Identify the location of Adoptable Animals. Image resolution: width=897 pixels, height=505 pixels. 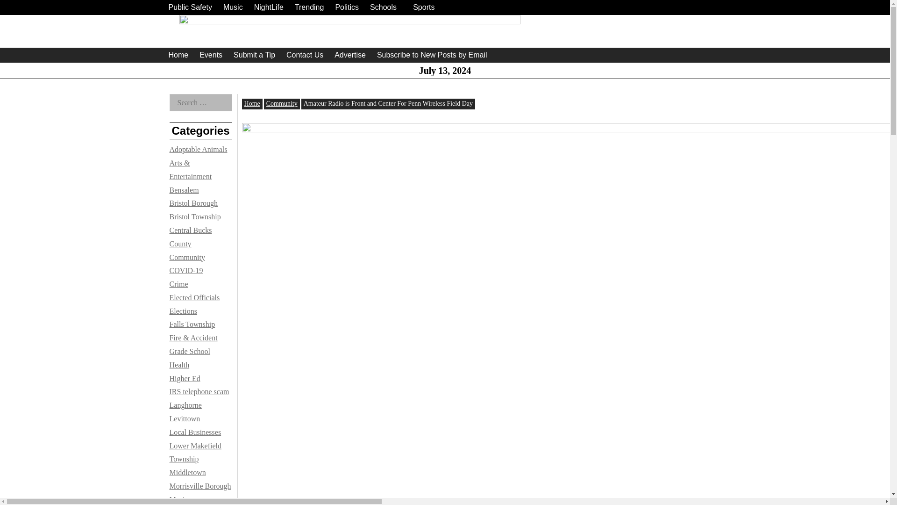
(198, 150).